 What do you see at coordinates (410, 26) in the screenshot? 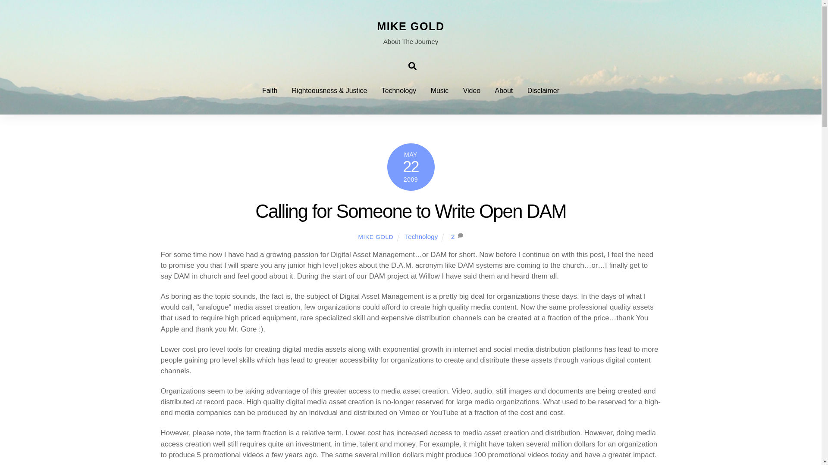
I see `Mike Gold` at bounding box center [410, 26].